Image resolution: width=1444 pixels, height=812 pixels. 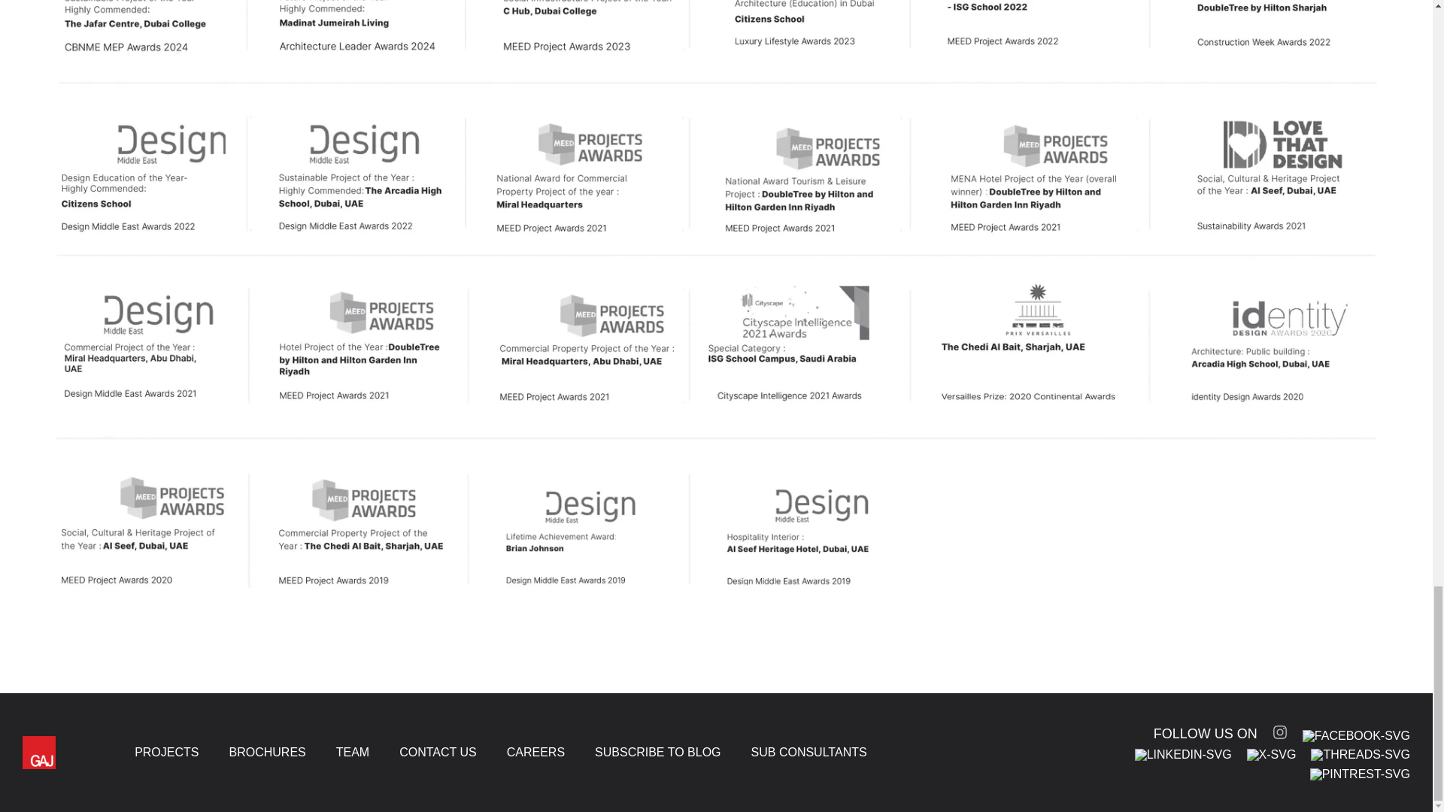 What do you see at coordinates (809, 752) in the screenshot?
I see `SUB CONSULTANTS` at bounding box center [809, 752].